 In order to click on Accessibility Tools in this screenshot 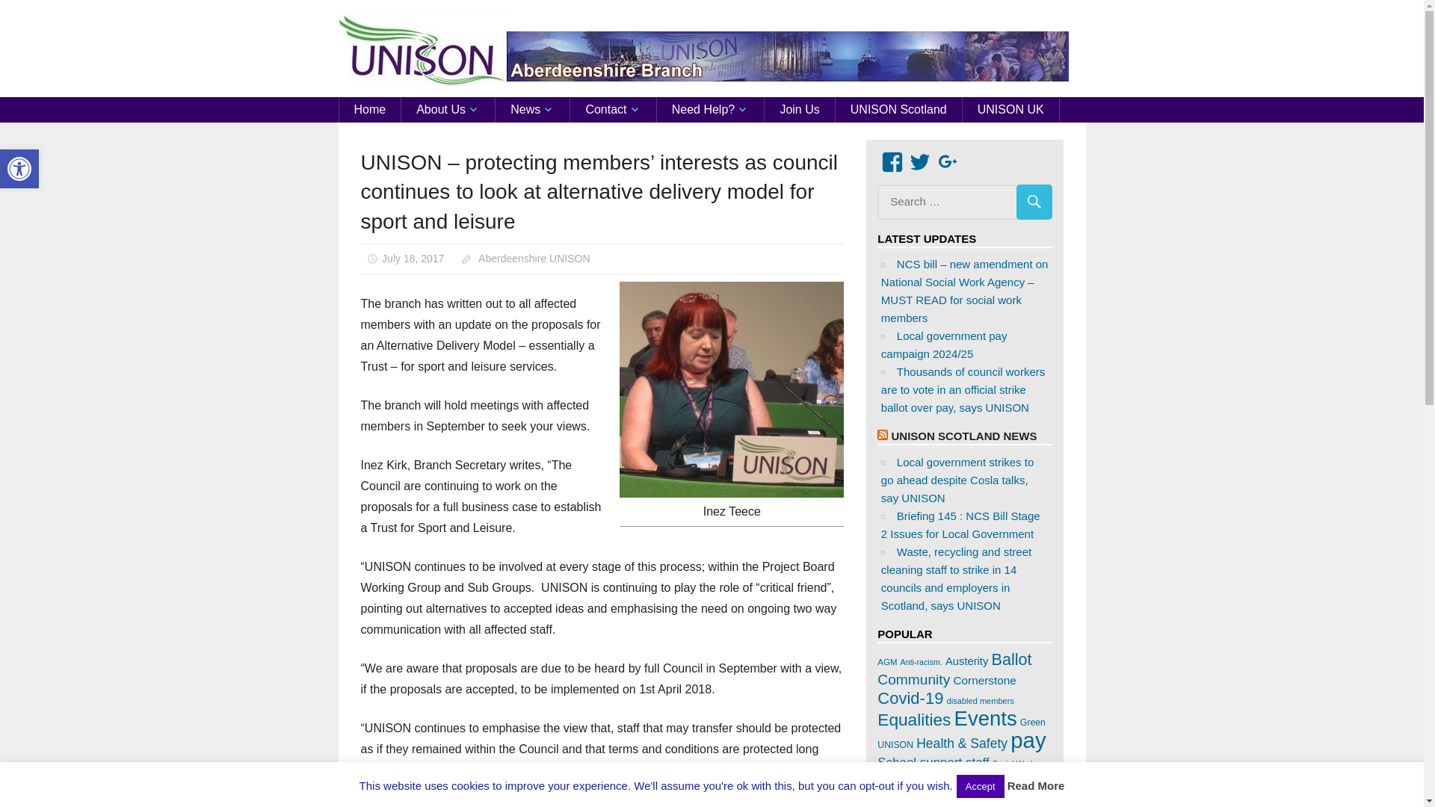, I will do `click(534, 259)`.